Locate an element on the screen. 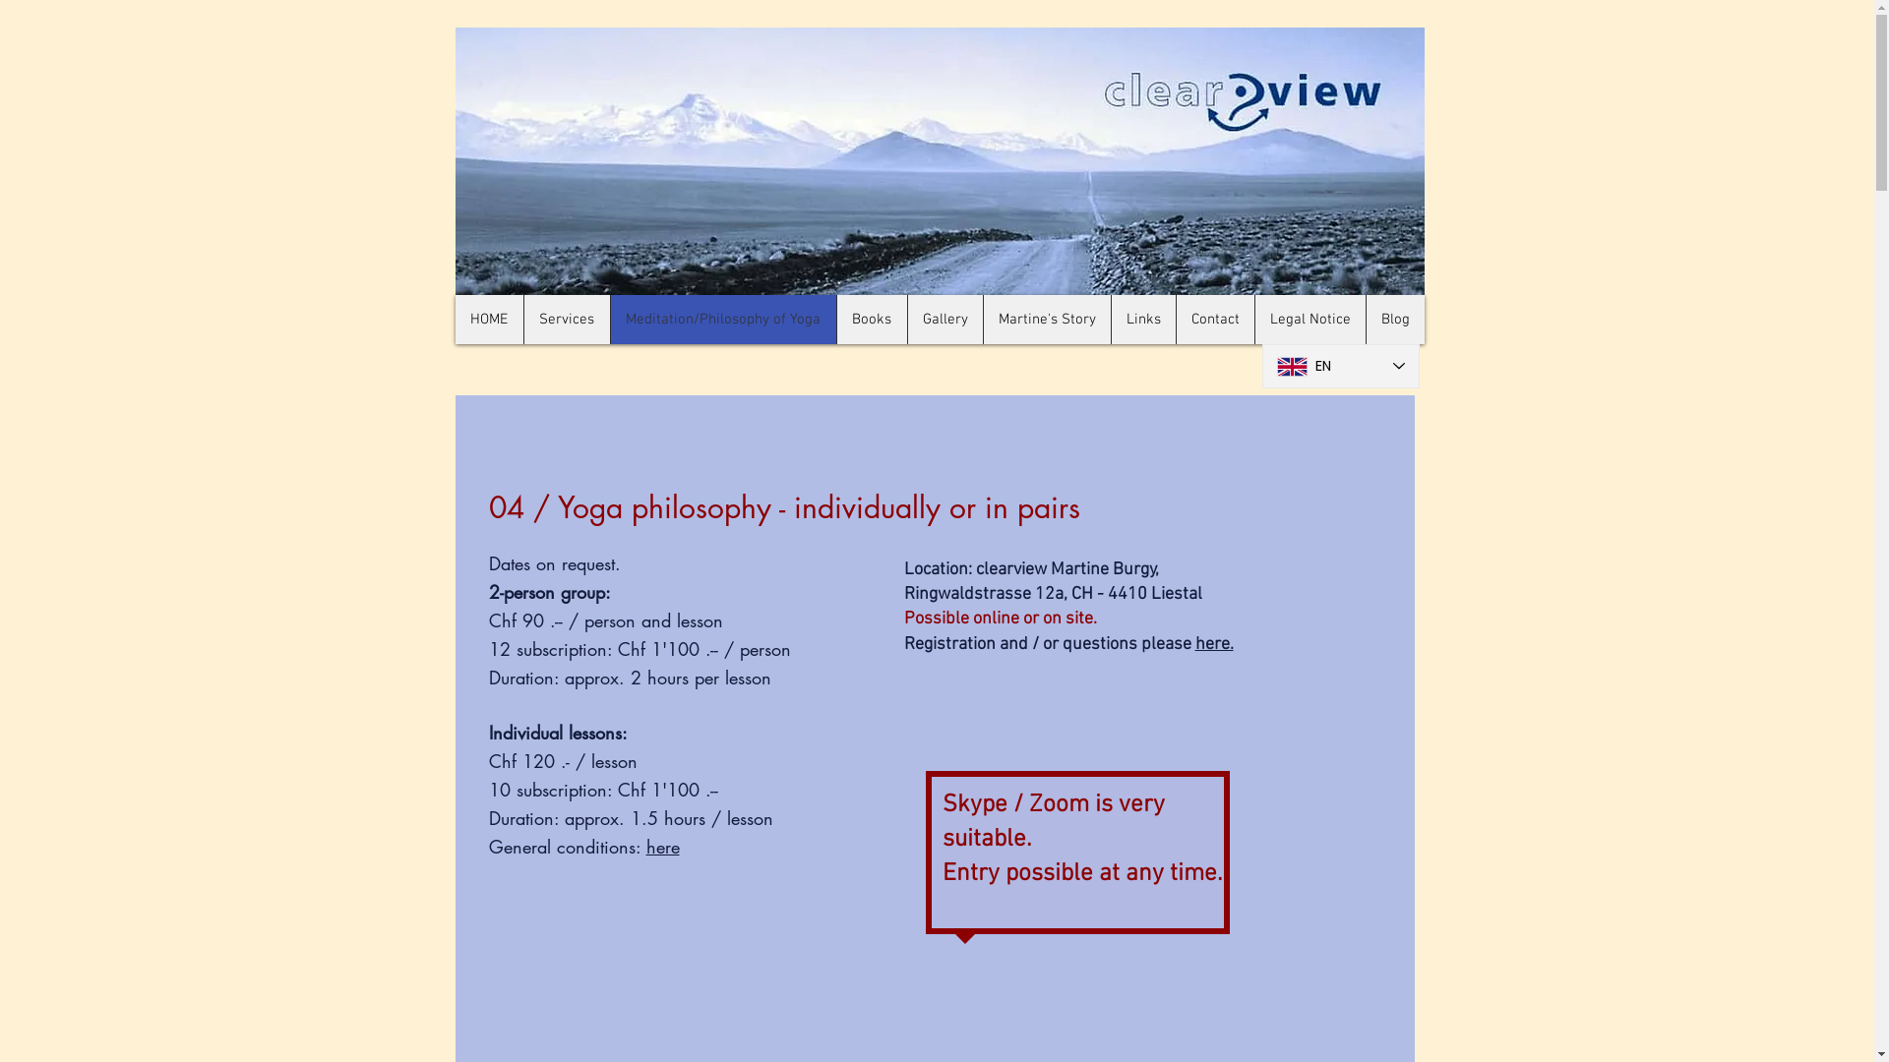  Gallery is located at coordinates (944, 320).